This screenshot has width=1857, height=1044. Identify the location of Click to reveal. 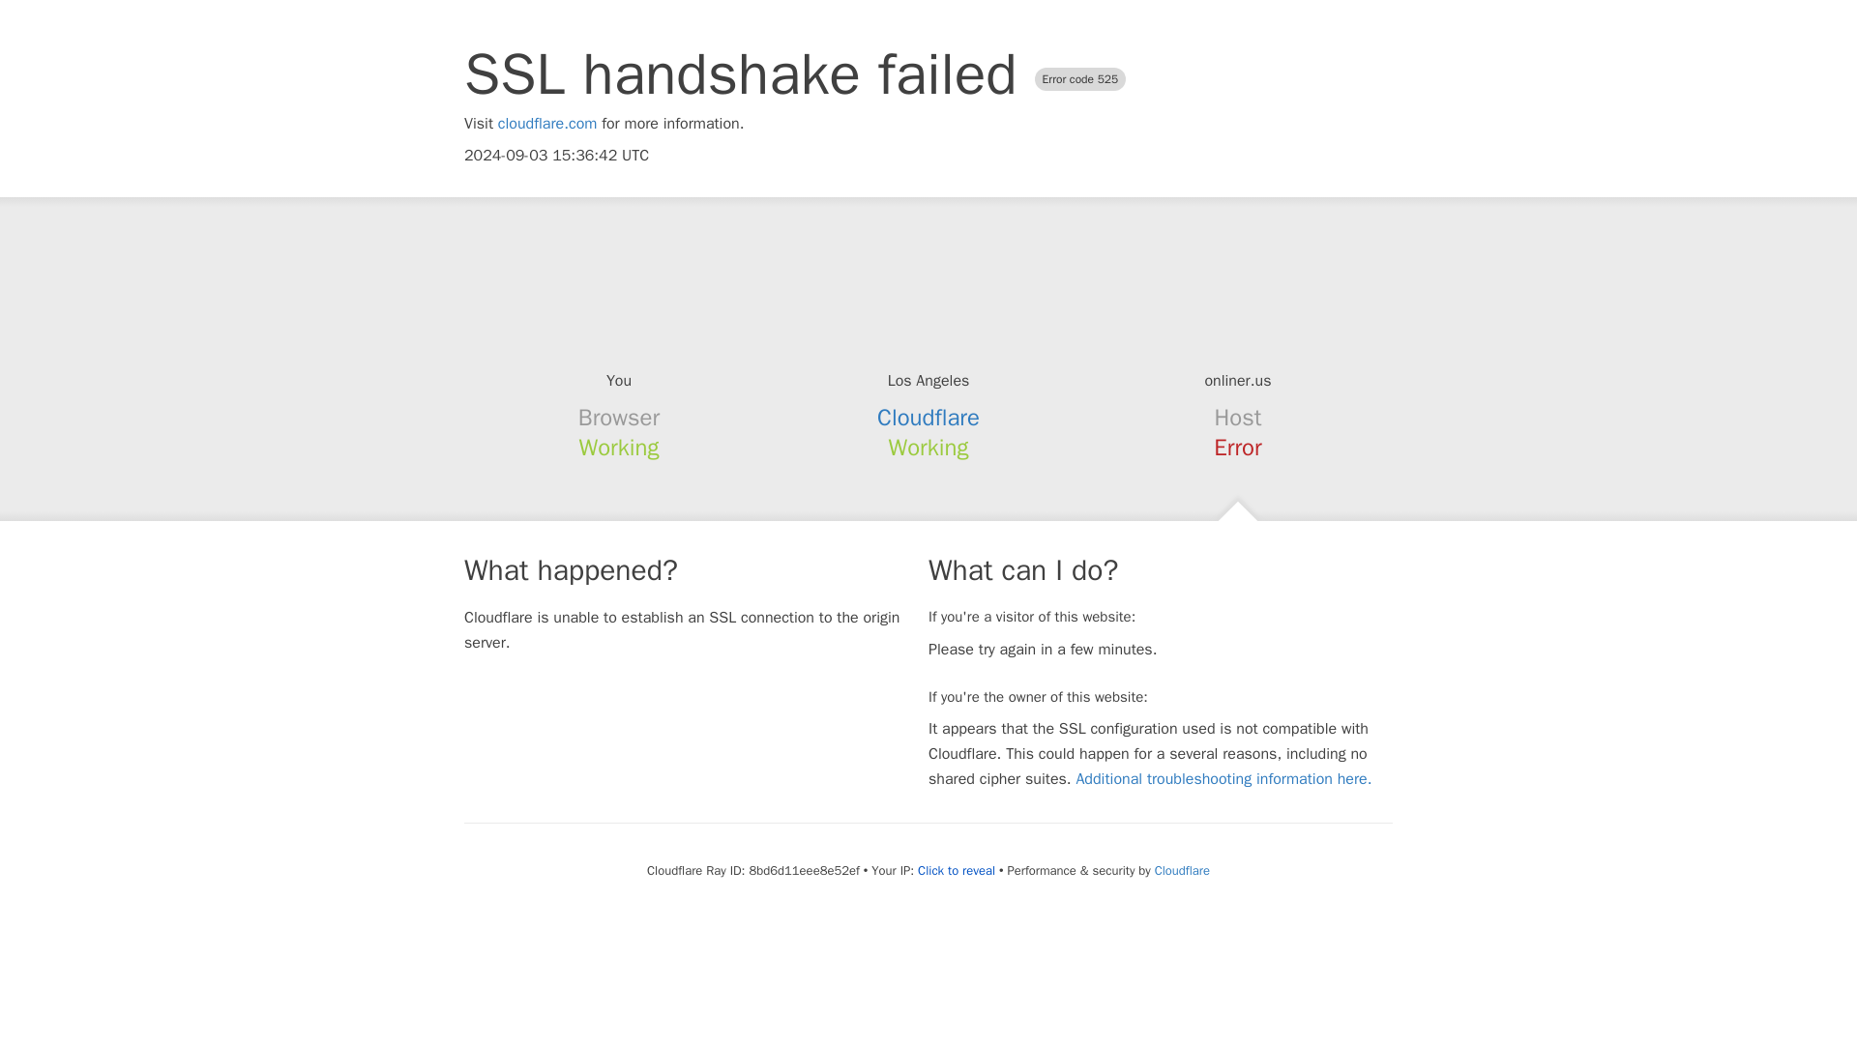
(956, 871).